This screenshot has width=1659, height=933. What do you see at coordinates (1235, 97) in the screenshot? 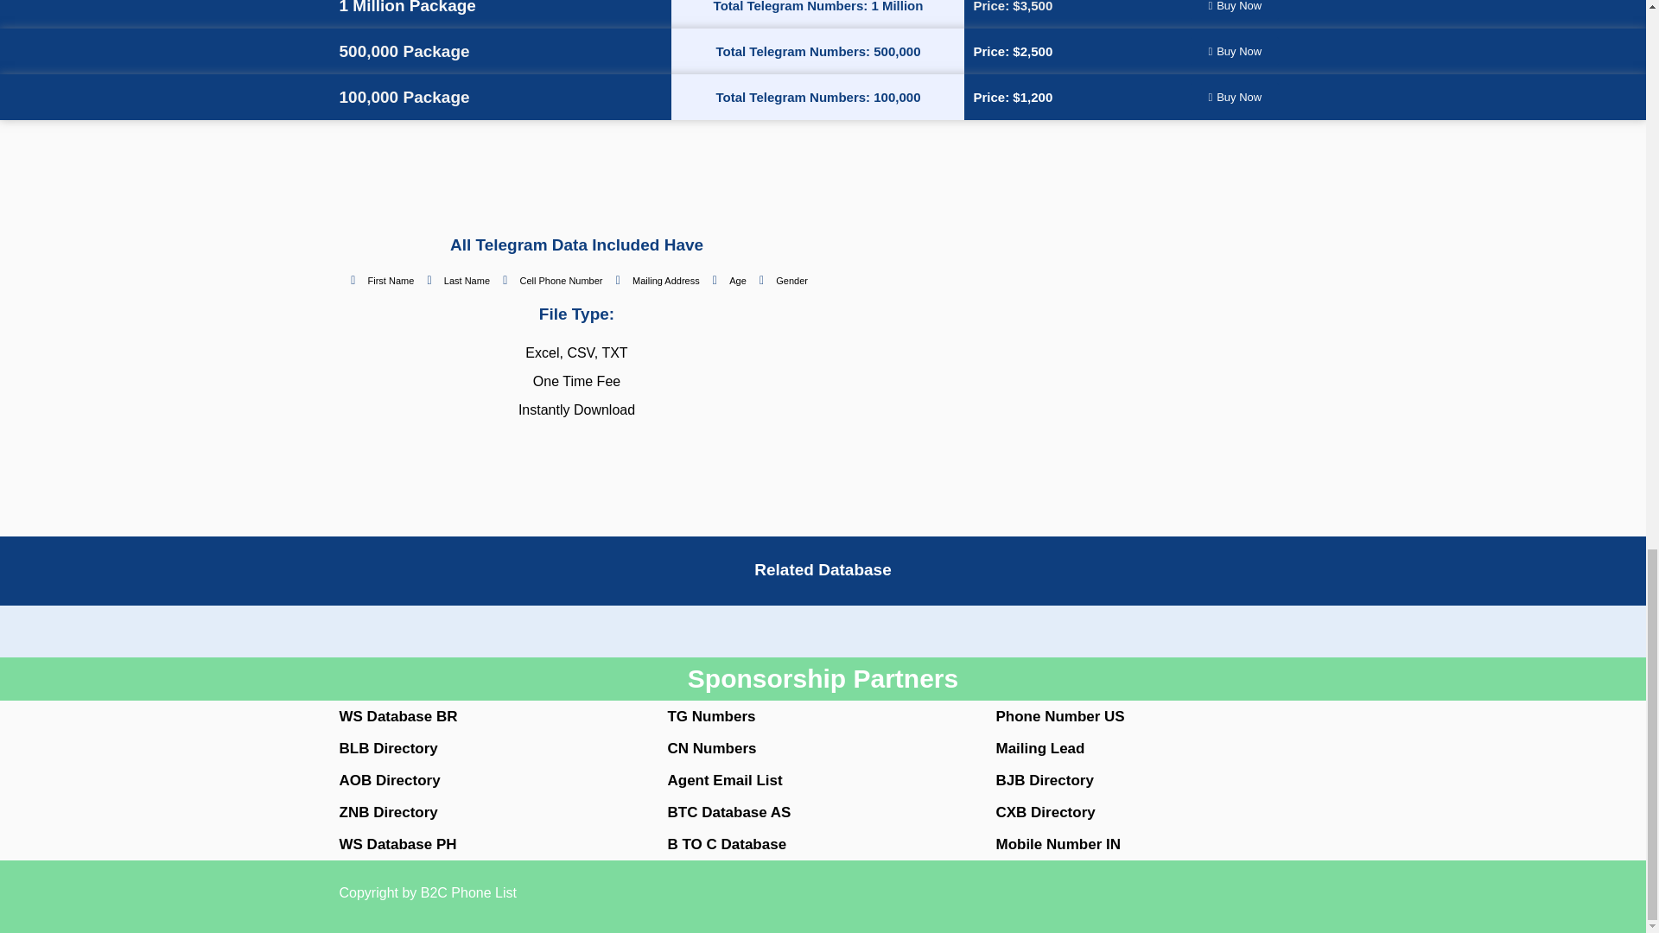
I see `Buy Now` at bounding box center [1235, 97].